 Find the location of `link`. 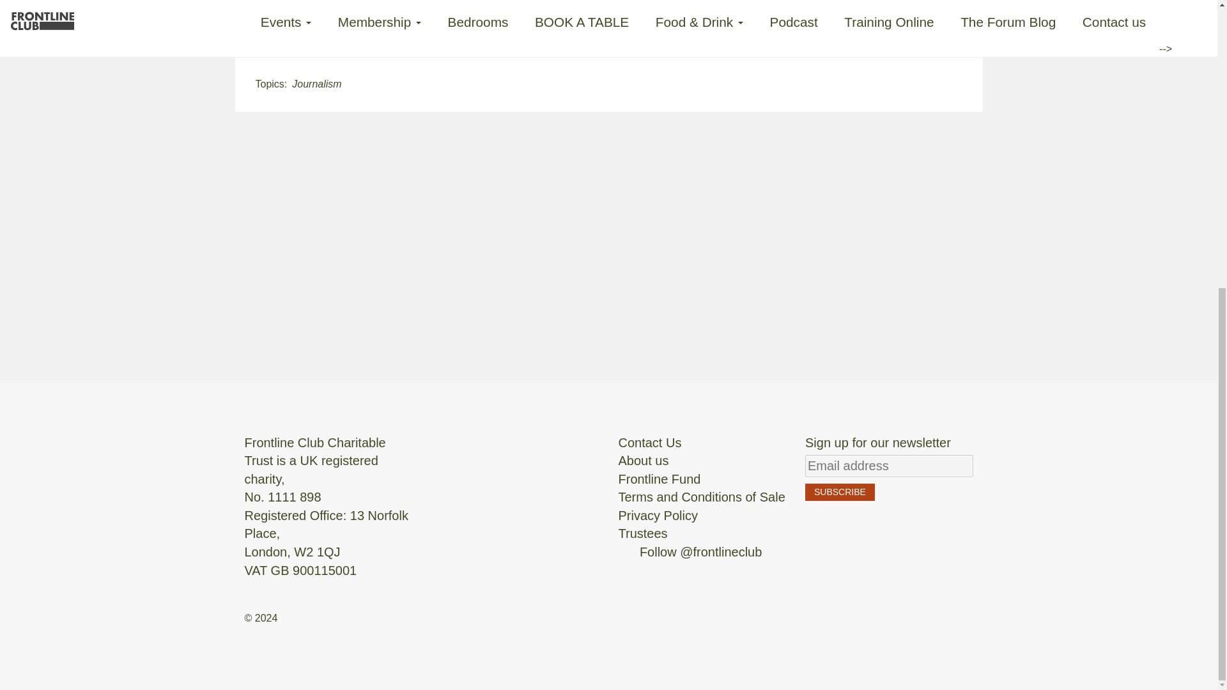

link is located at coordinates (456, 22).